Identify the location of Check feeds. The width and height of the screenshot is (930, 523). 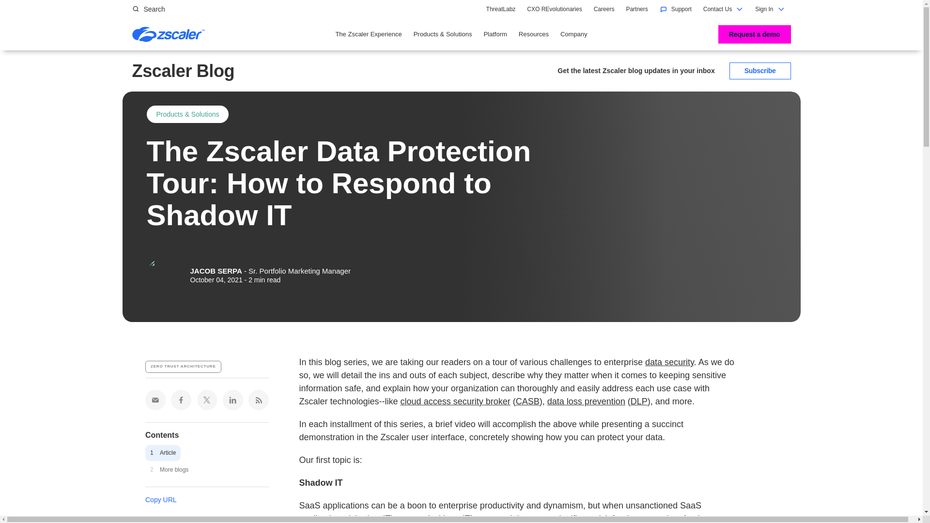
(258, 400).